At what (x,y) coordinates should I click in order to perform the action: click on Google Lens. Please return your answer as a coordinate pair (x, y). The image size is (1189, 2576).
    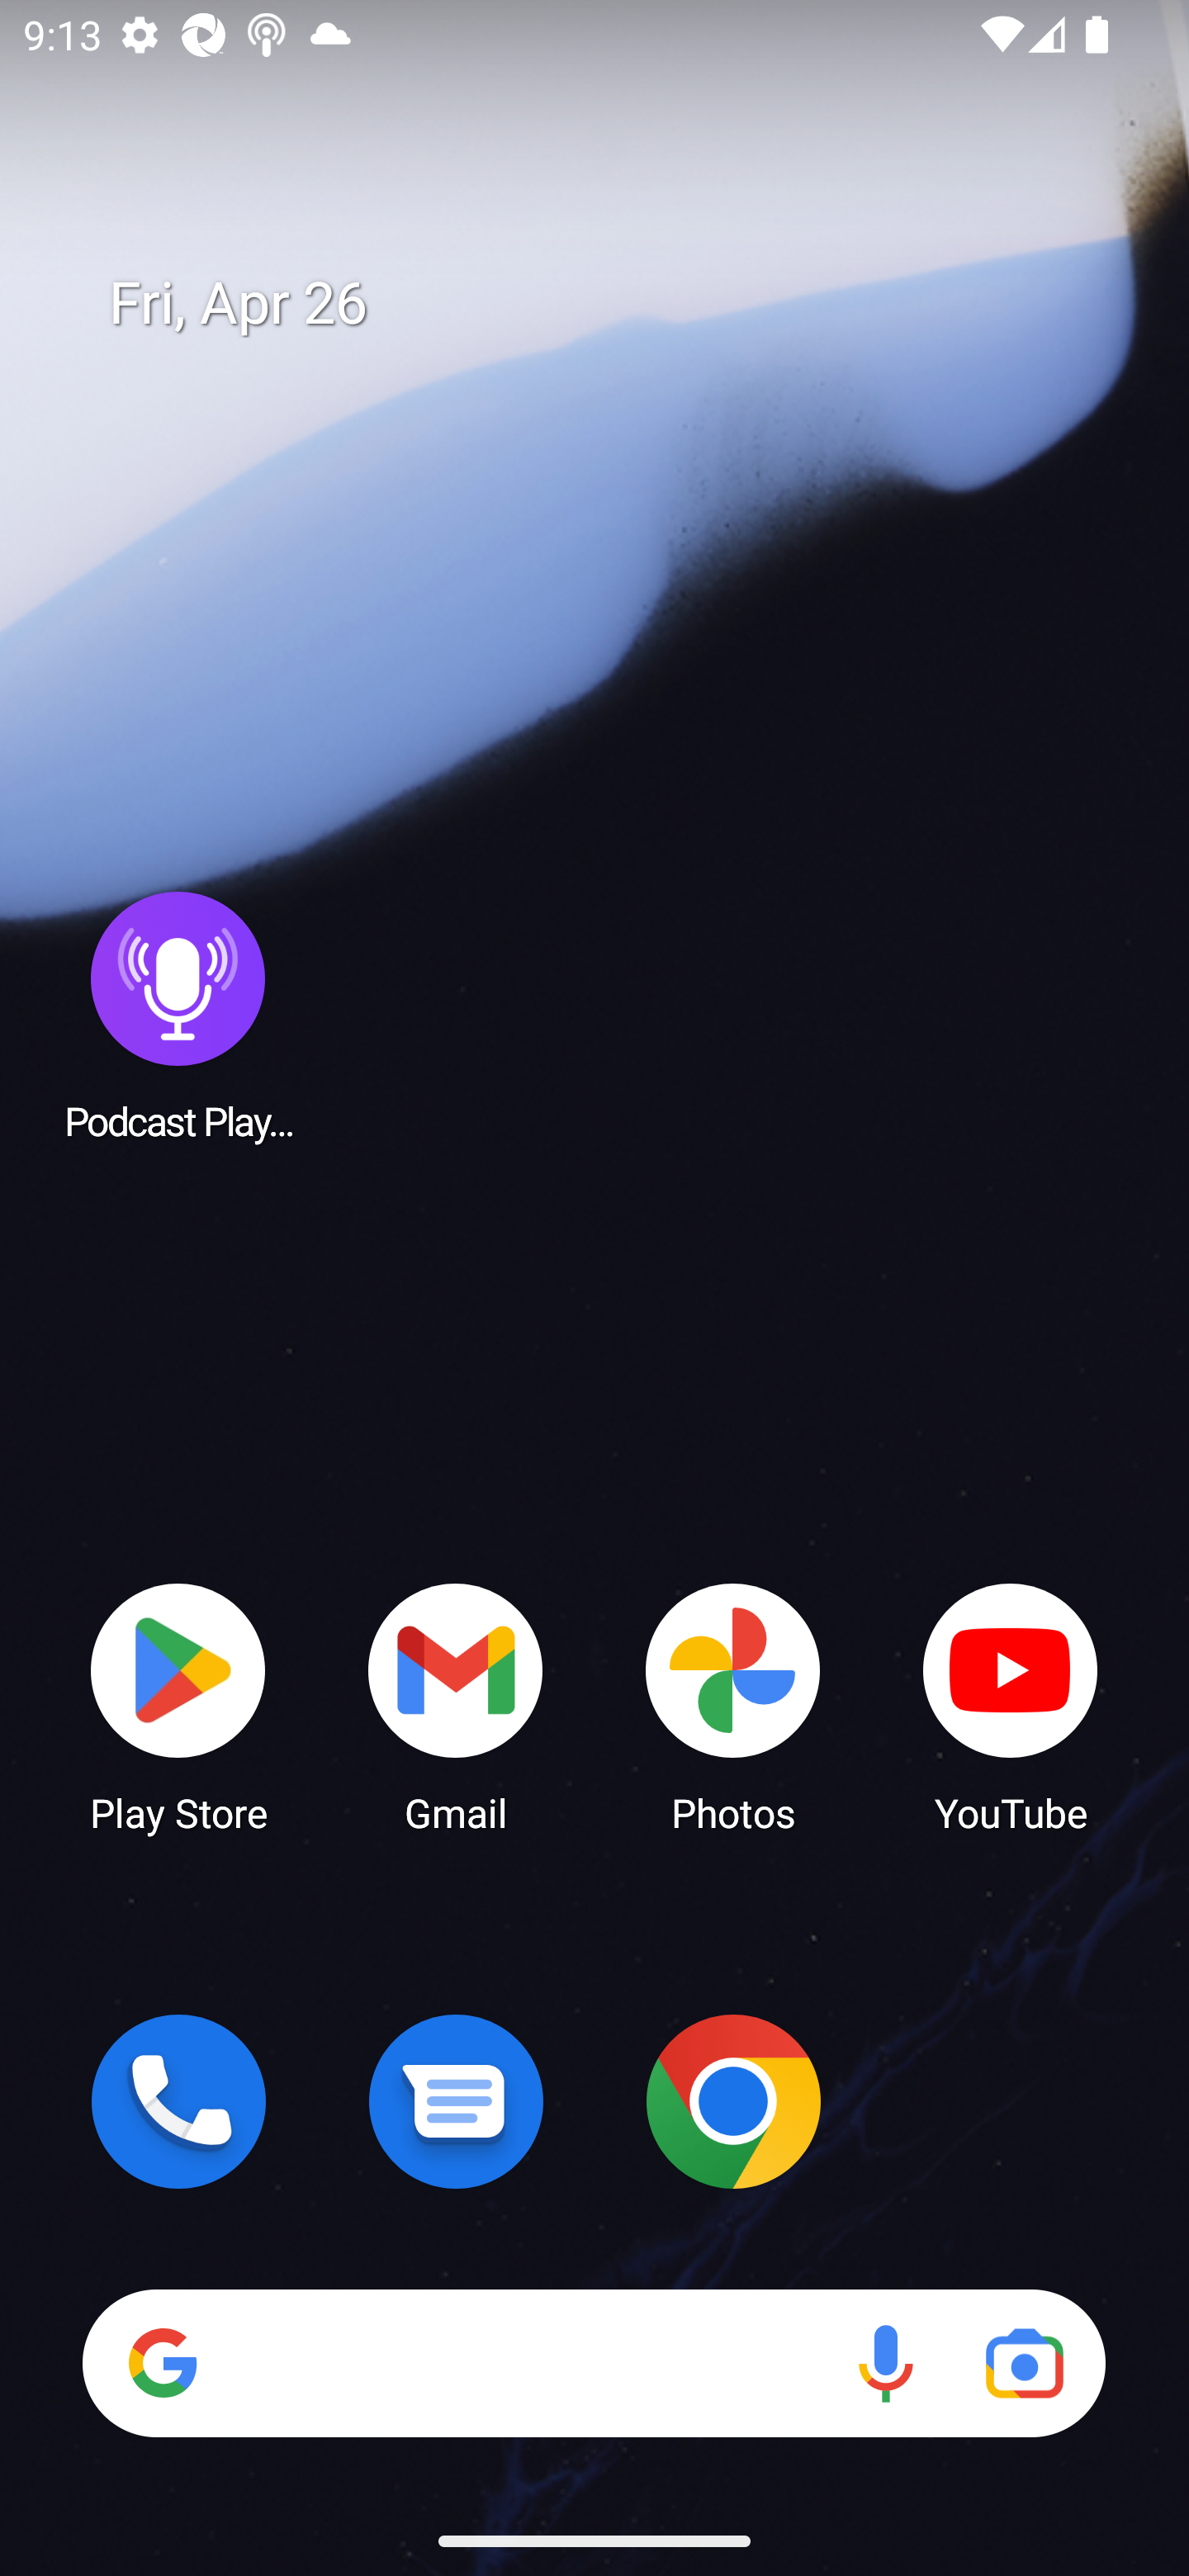
    Looking at the image, I should click on (1024, 2363).